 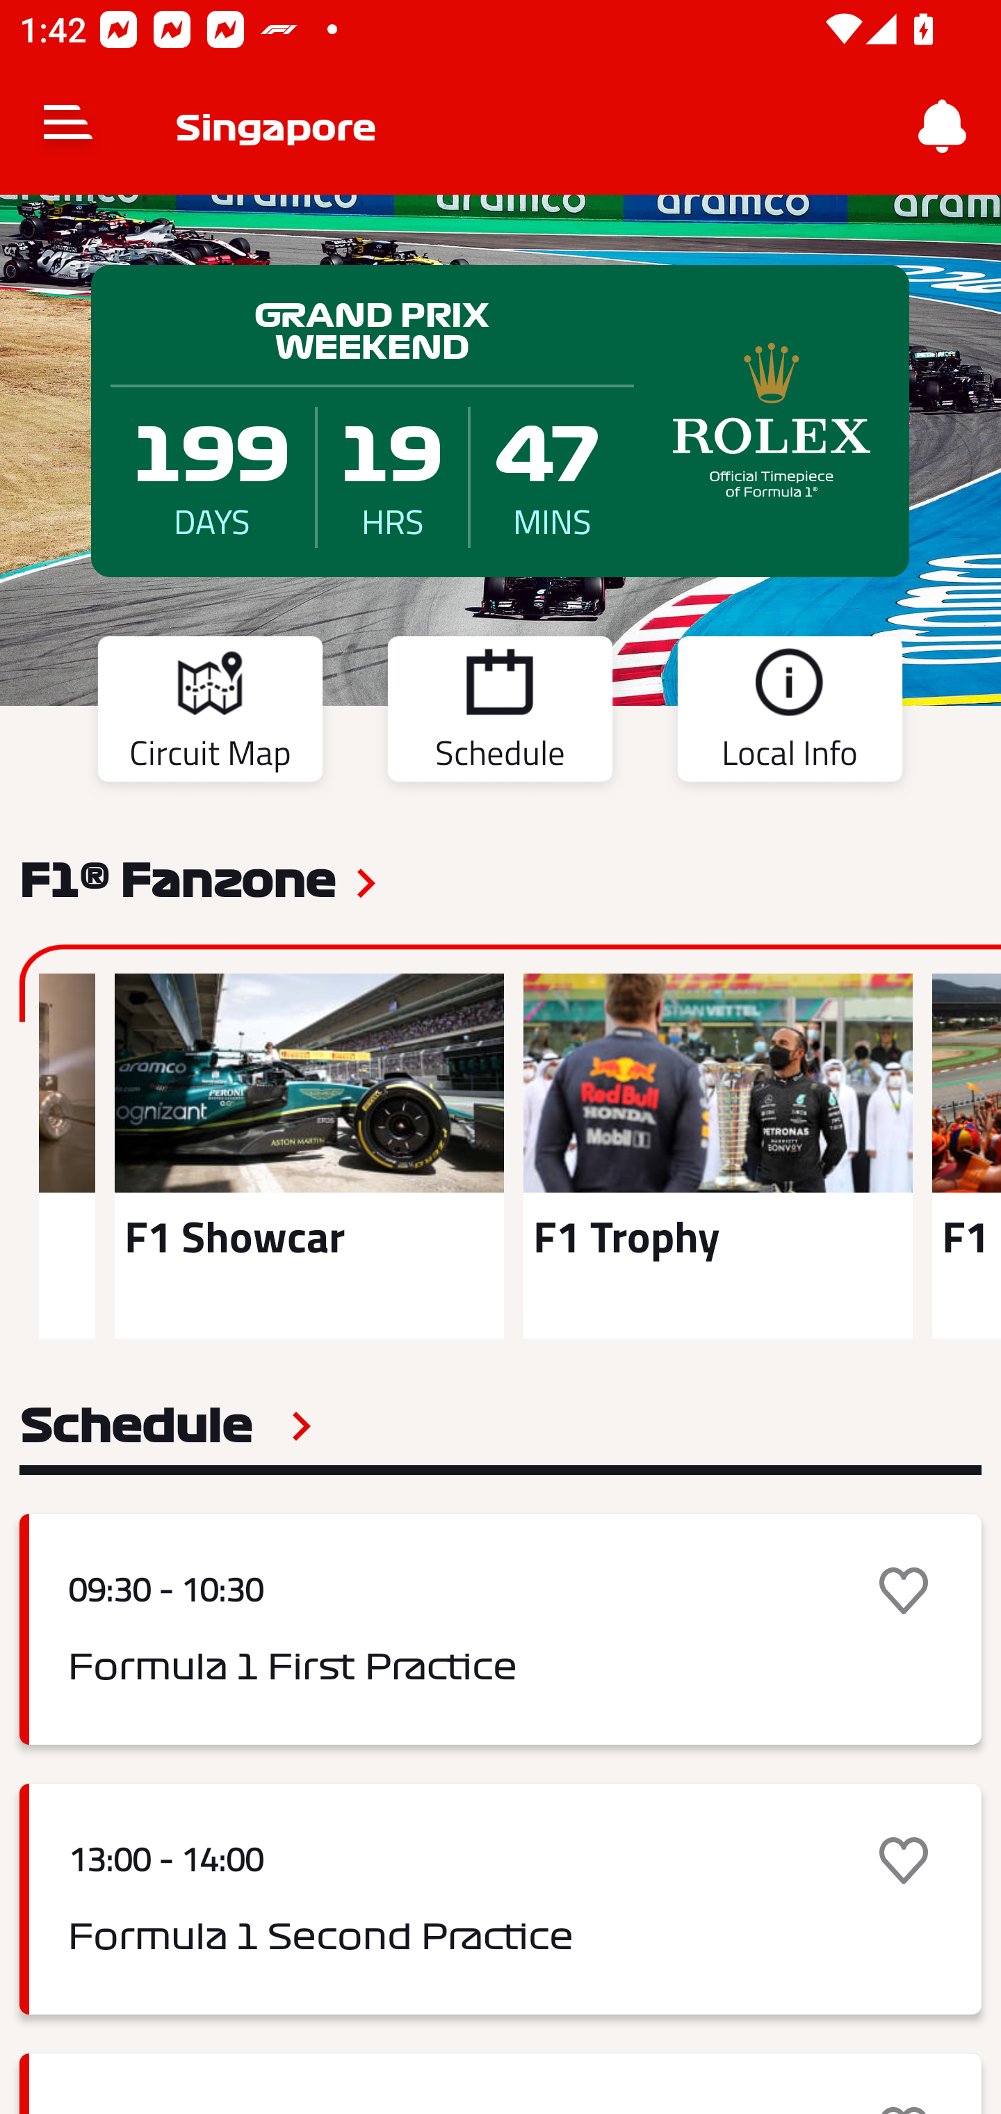 What do you see at coordinates (177, 878) in the screenshot?
I see `F1® Fanzone` at bounding box center [177, 878].